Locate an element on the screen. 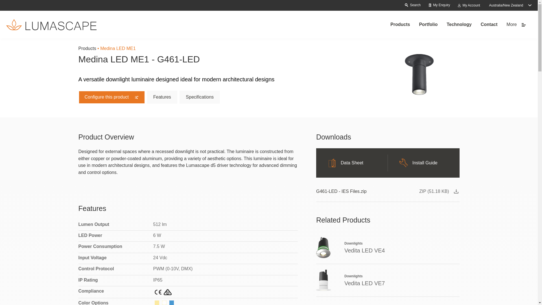 The width and height of the screenshot is (542, 305). Features is located at coordinates (162, 97).